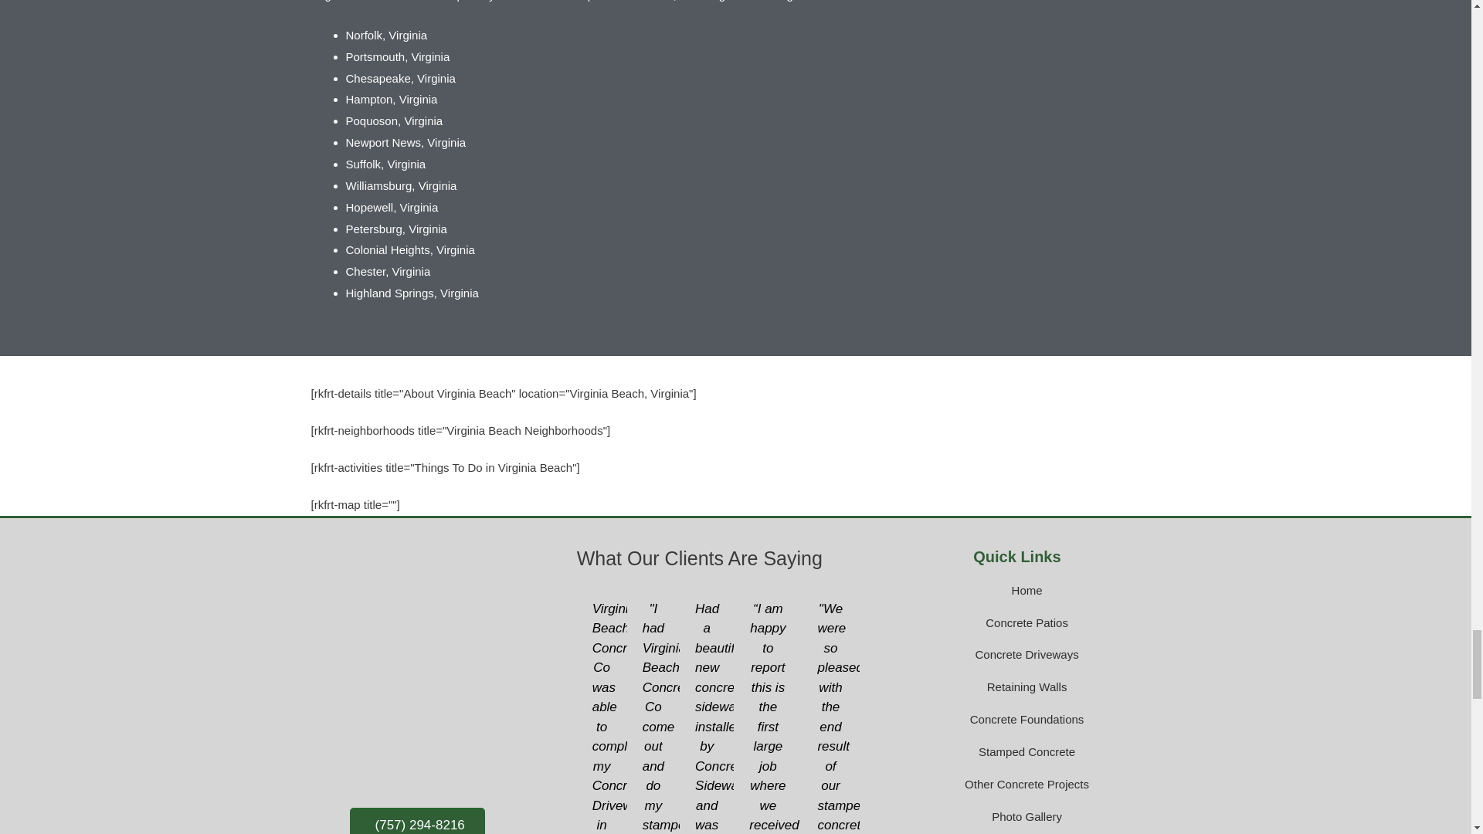 The width and height of the screenshot is (1483, 834). What do you see at coordinates (1016, 622) in the screenshot?
I see `Concrete Patios` at bounding box center [1016, 622].